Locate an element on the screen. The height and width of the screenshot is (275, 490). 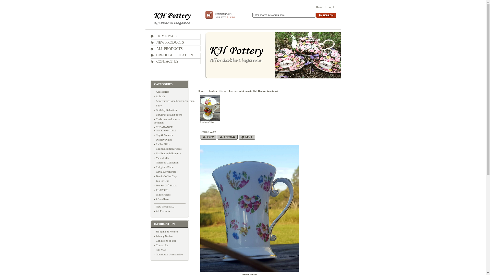
Home is located at coordinates (320, 7).